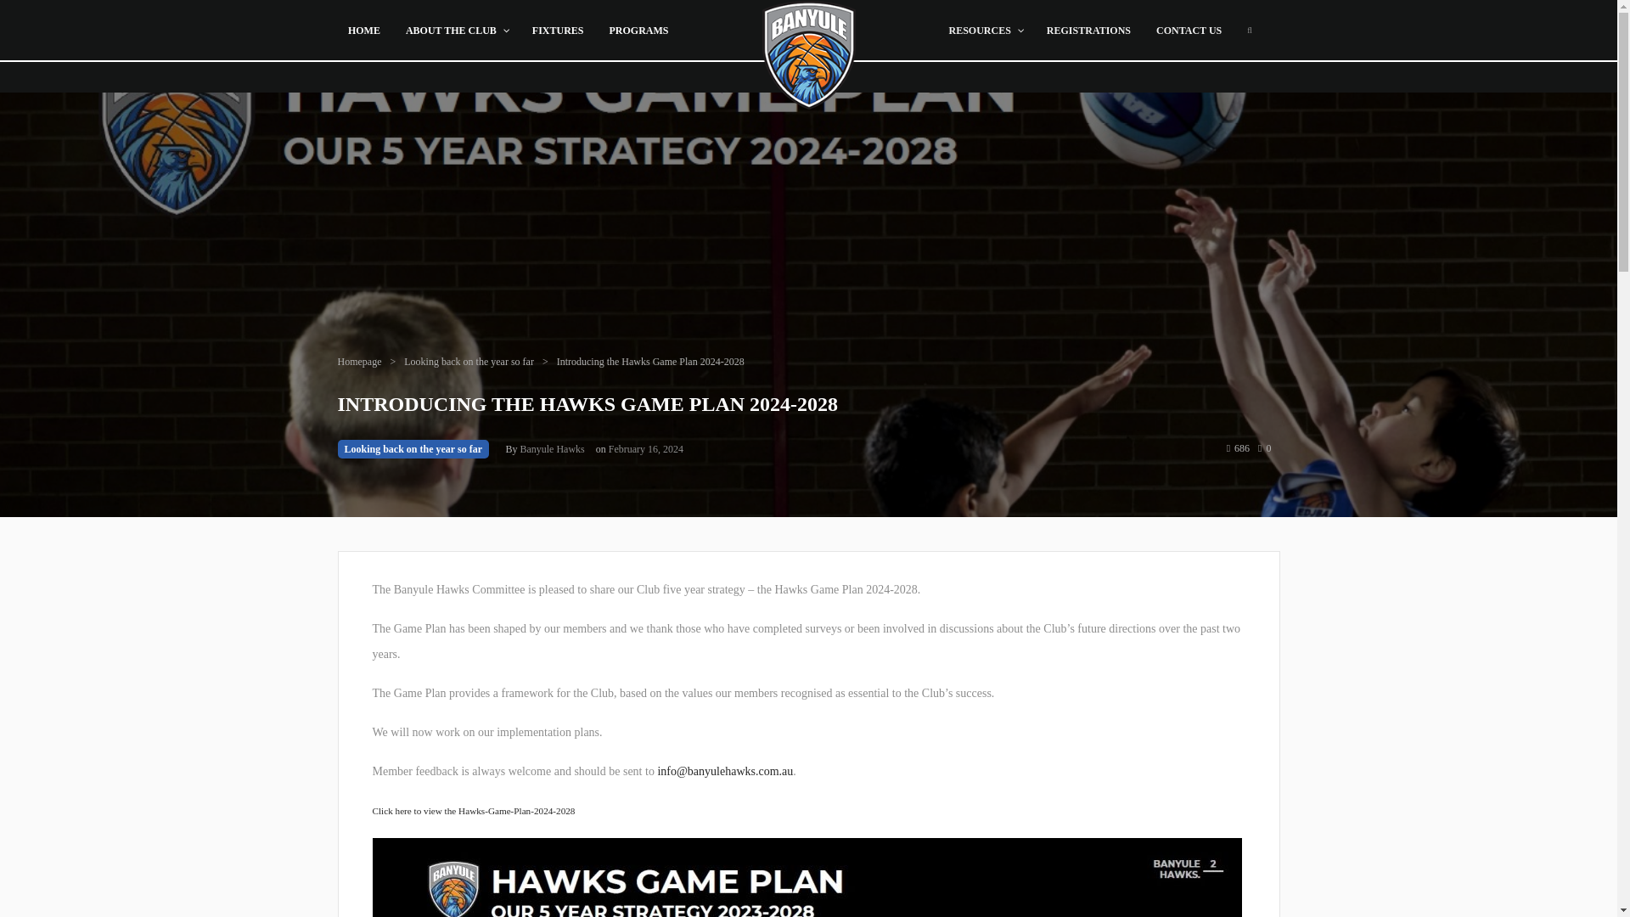  I want to click on HOME, so click(363, 31).